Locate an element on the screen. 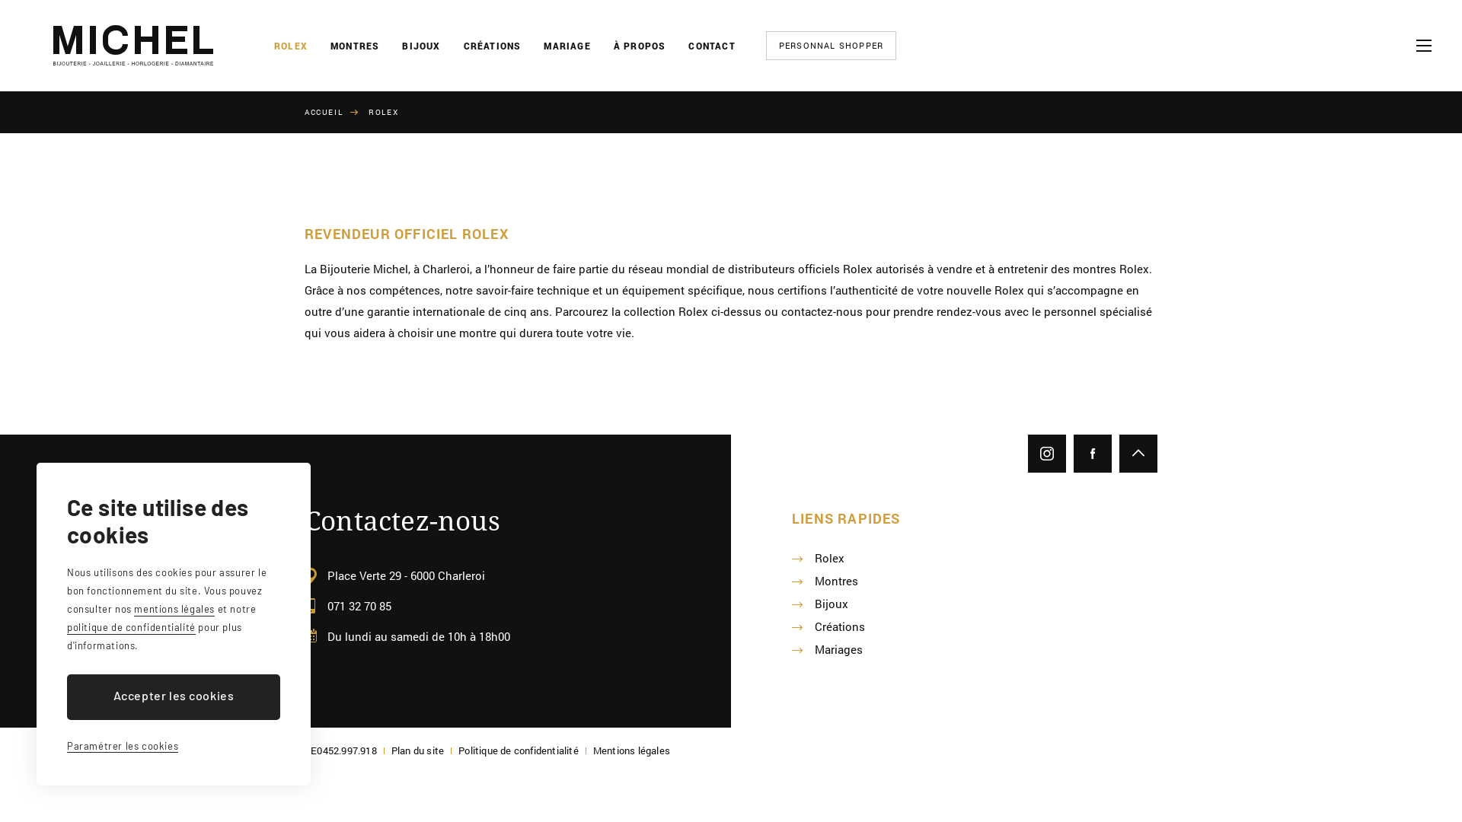  Plan du site is located at coordinates (417, 750).